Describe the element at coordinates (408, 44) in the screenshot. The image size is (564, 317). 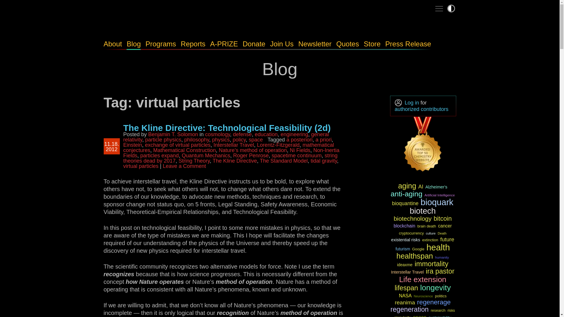
I see `Press Release` at that location.